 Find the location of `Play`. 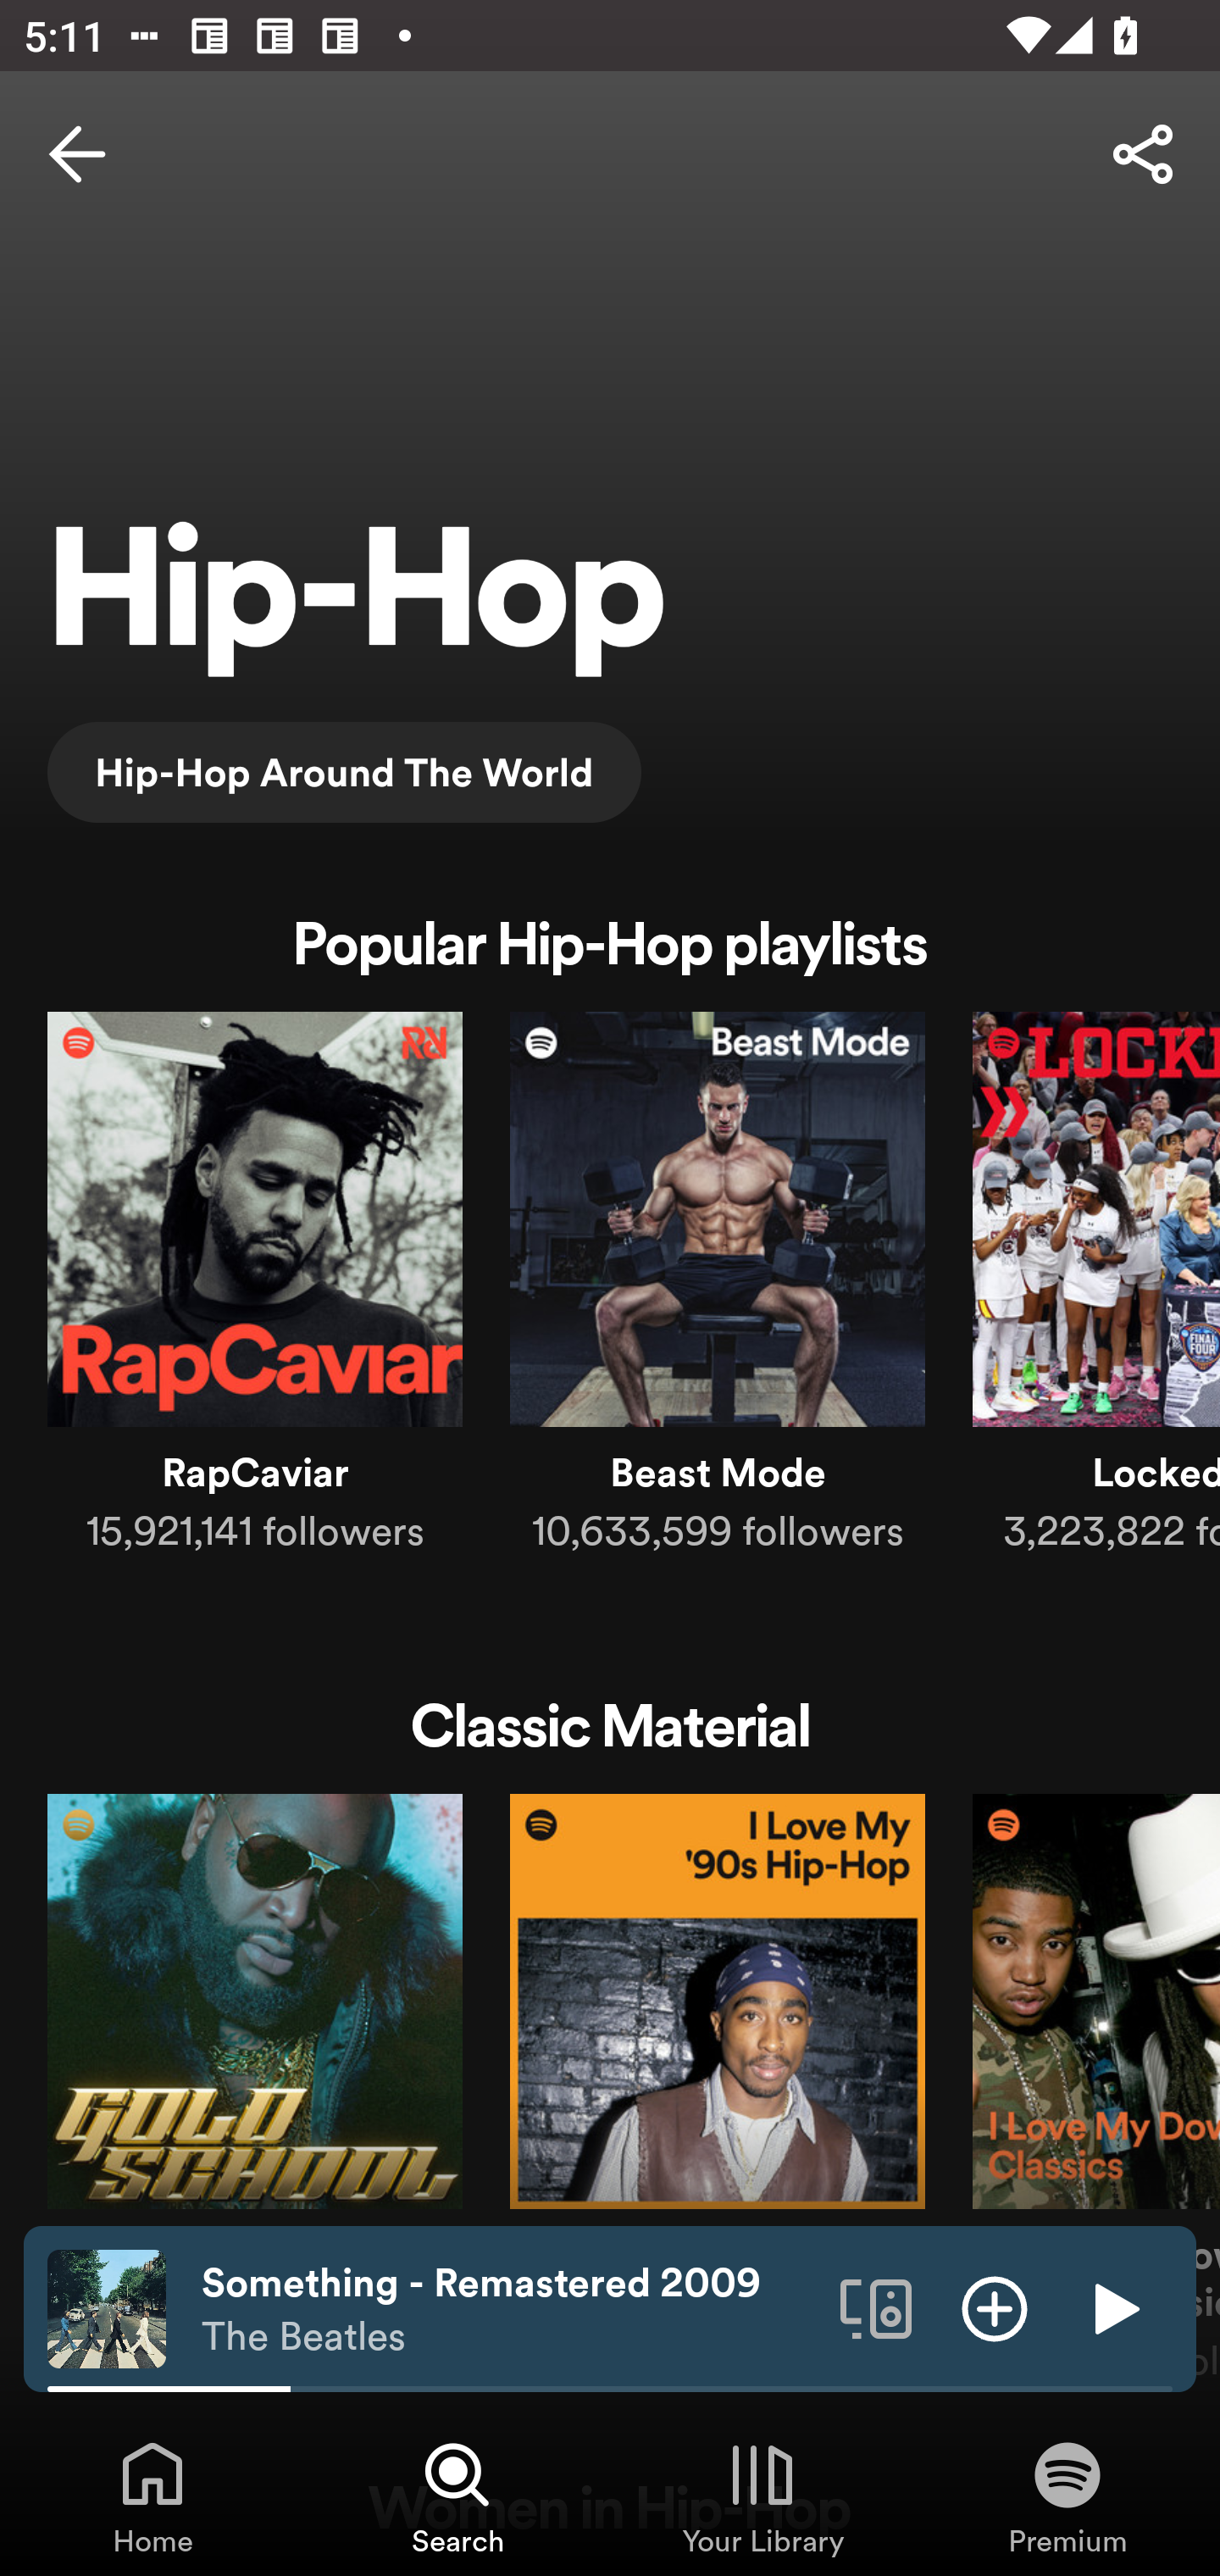

Play is located at coordinates (1113, 2307).